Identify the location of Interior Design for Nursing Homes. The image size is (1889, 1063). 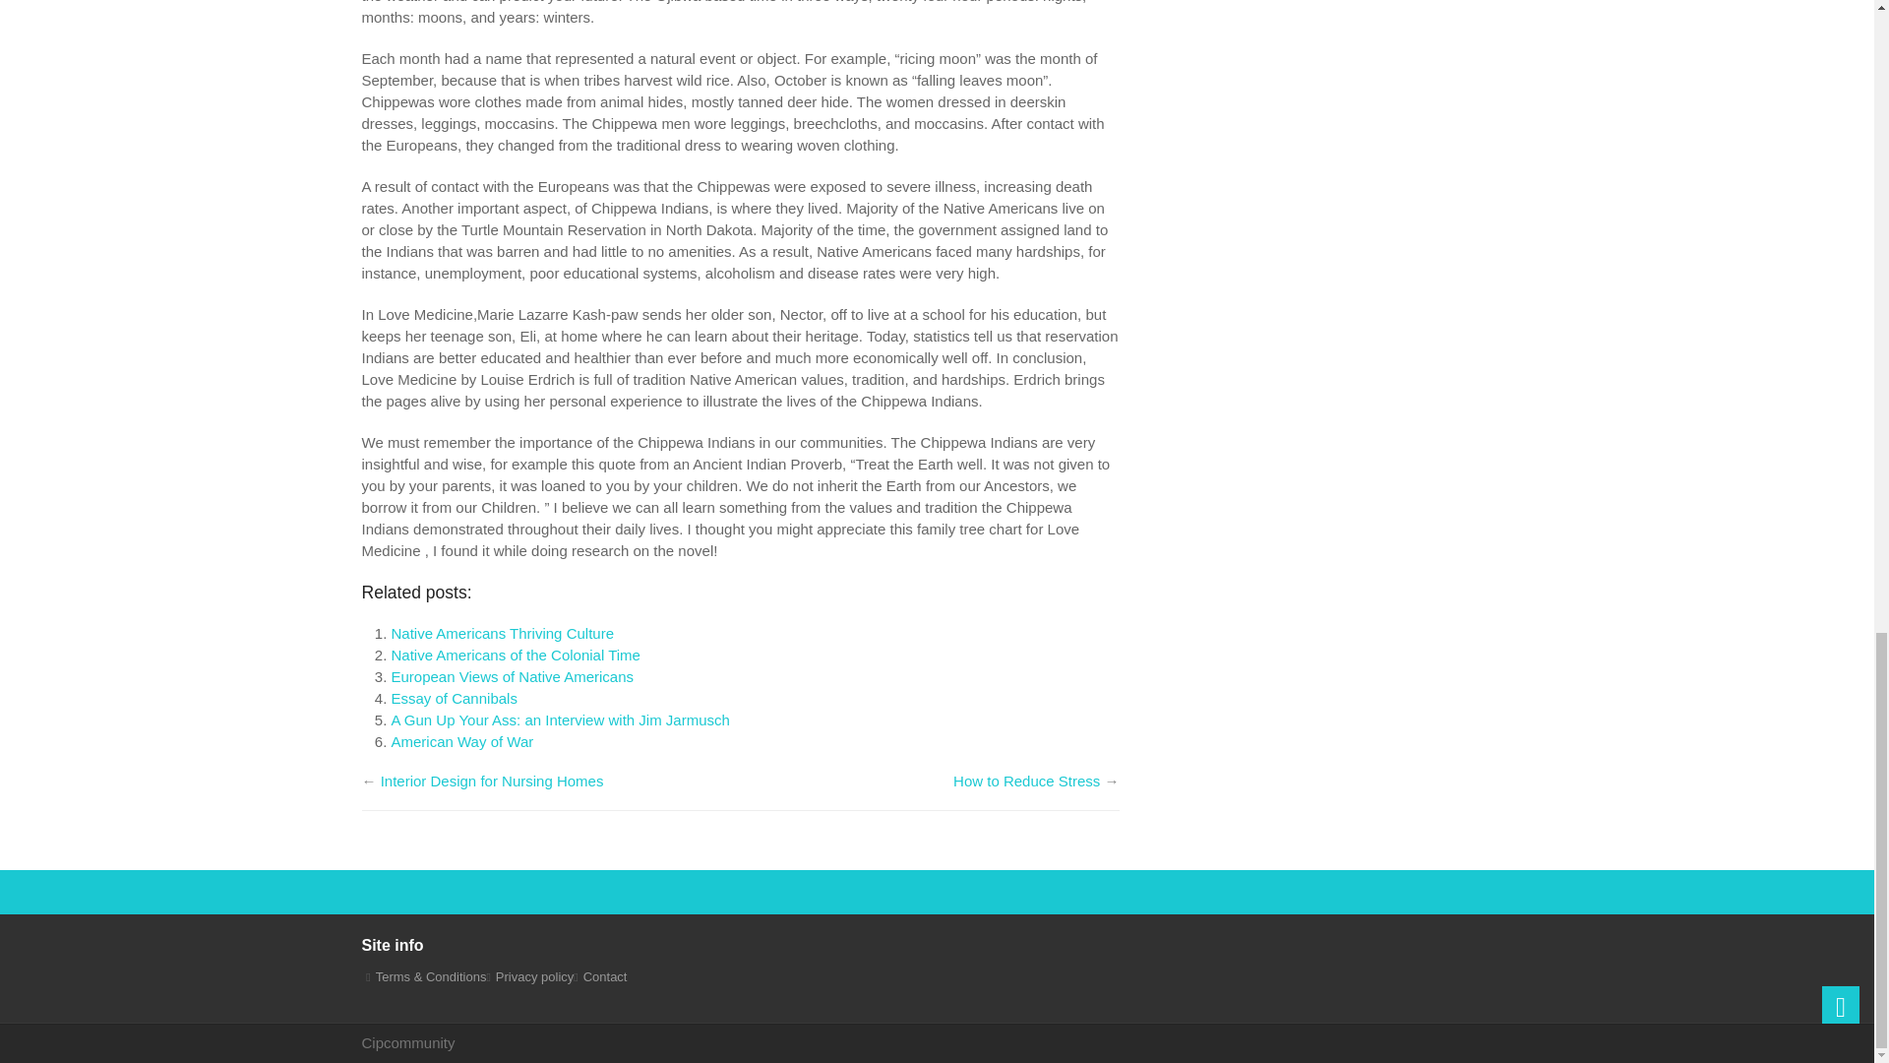
(492, 782).